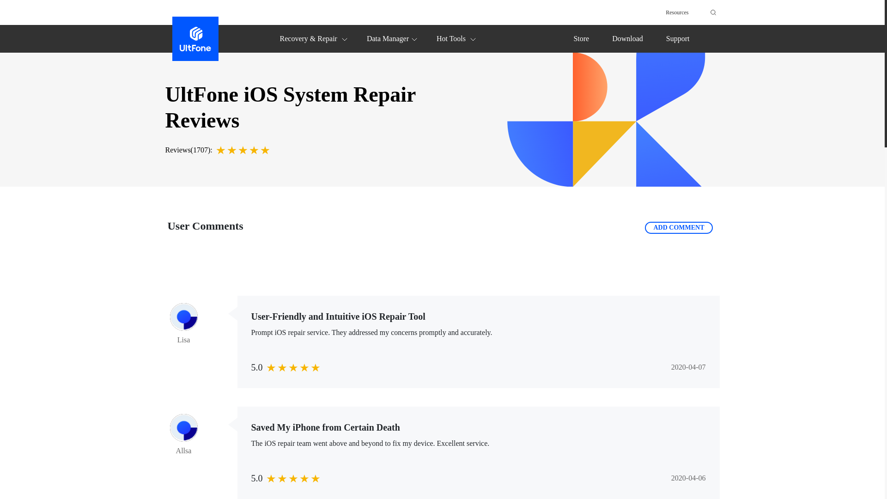 The width and height of the screenshot is (887, 499). I want to click on Store, so click(581, 38).